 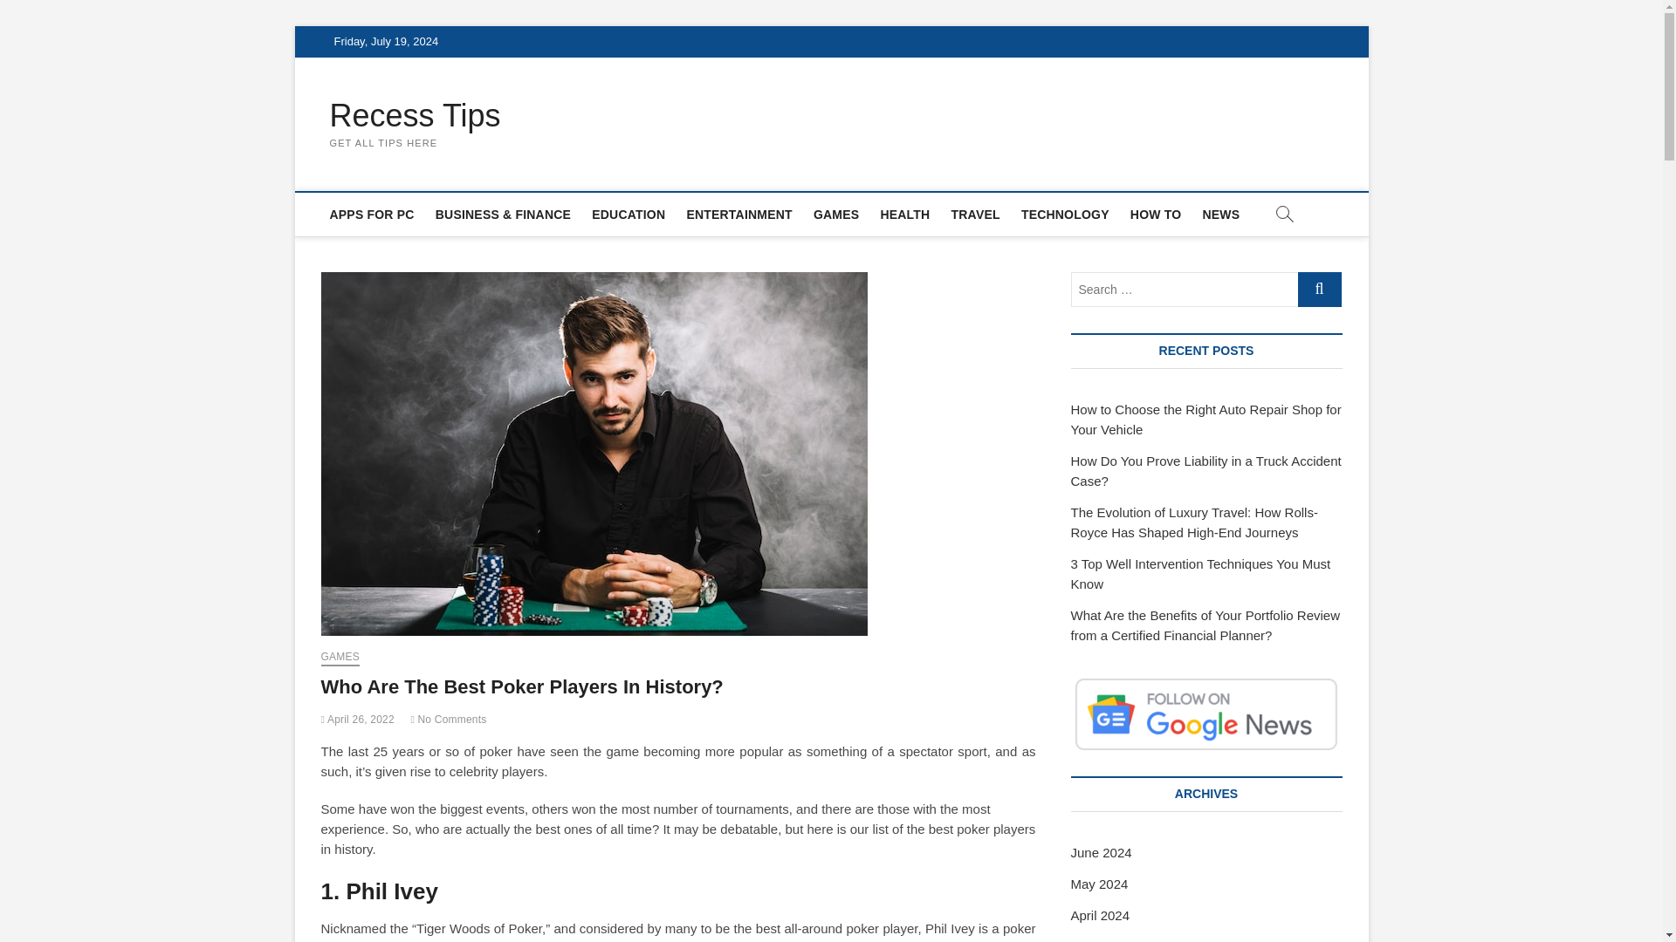 I want to click on EDUCATION, so click(x=628, y=215).